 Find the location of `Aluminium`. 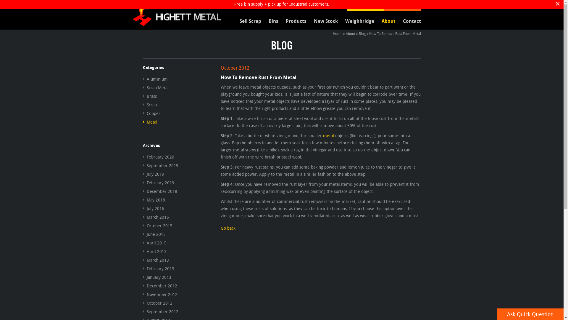

Aluminium is located at coordinates (155, 79).